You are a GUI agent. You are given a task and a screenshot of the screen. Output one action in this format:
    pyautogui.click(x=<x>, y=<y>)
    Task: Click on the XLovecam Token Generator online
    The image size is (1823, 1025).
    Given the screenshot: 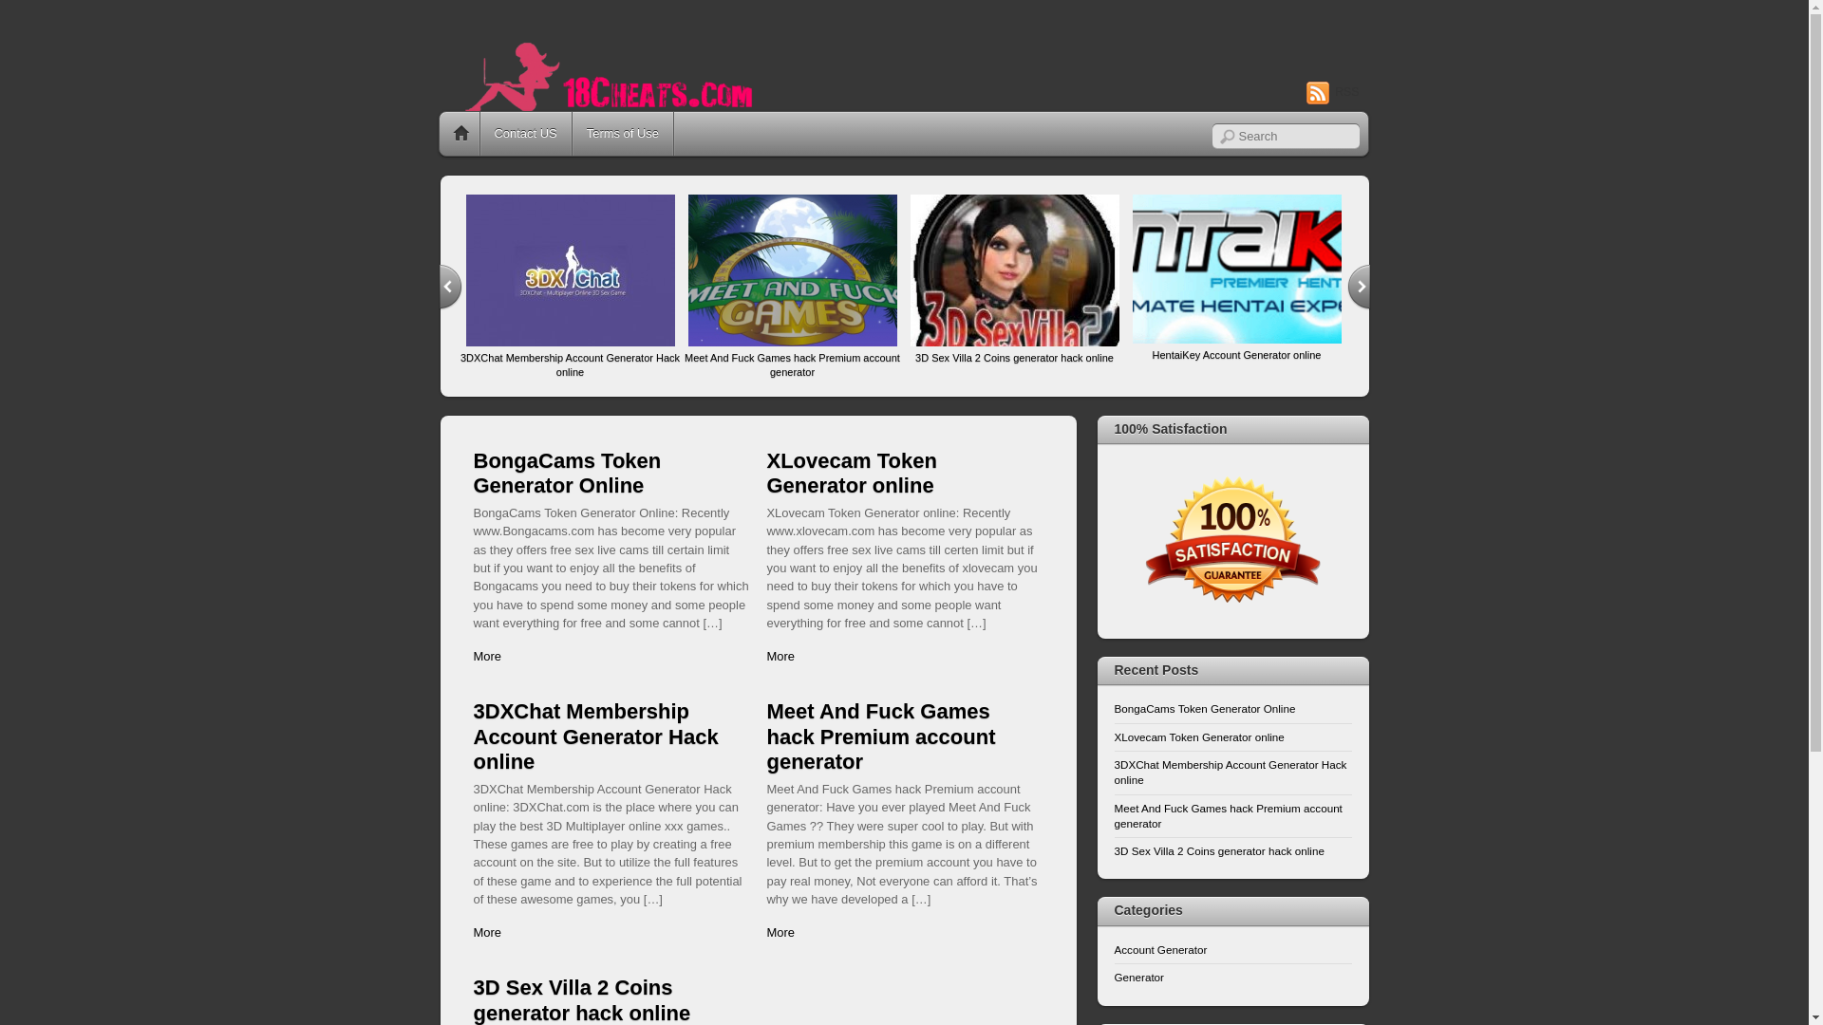 What is the action you would take?
    pyautogui.click(x=1200, y=736)
    